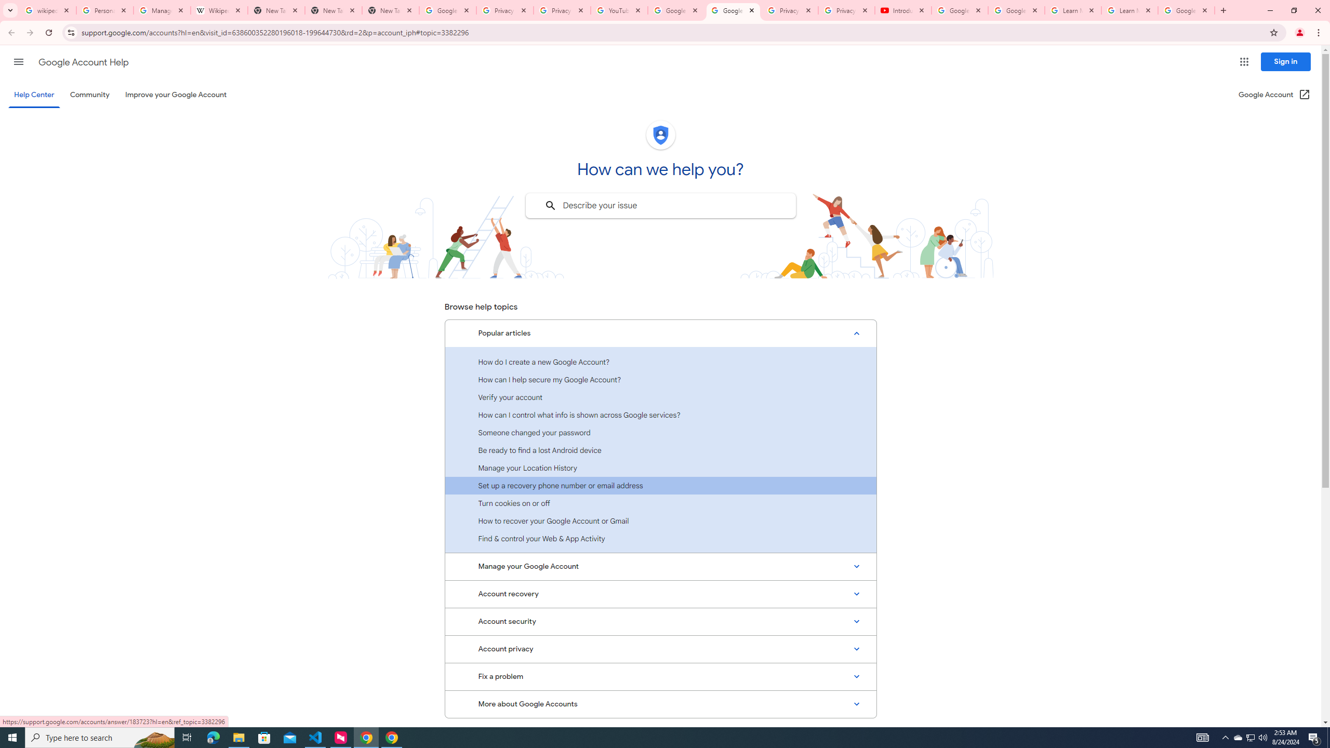 The height and width of the screenshot is (748, 1330). Describe the element at coordinates (660, 362) in the screenshot. I see `How do I create a new Google Account?` at that location.